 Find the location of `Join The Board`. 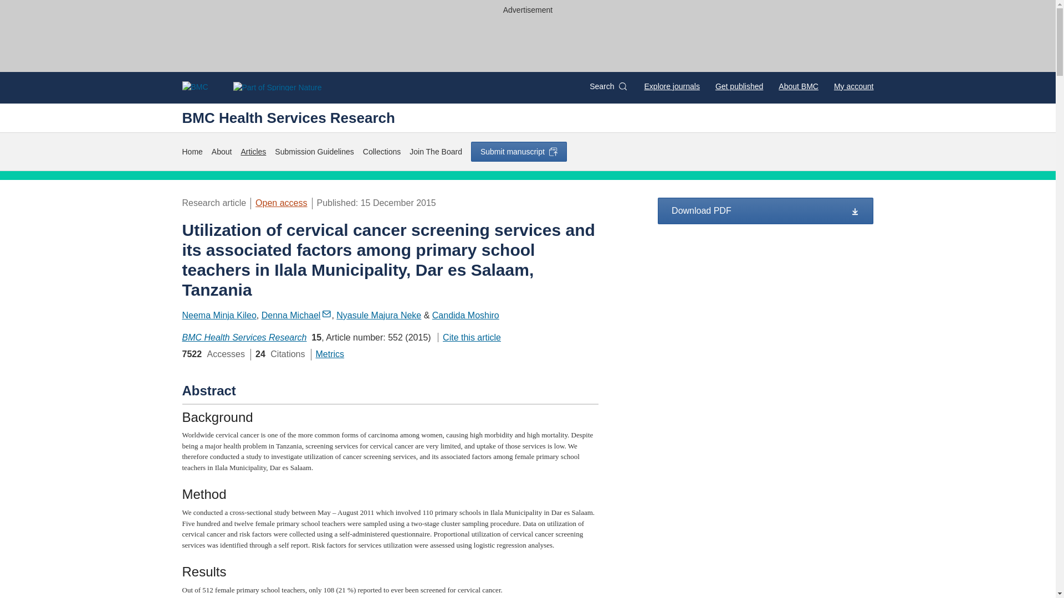

Join The Board is located at coordinates (436, 152).